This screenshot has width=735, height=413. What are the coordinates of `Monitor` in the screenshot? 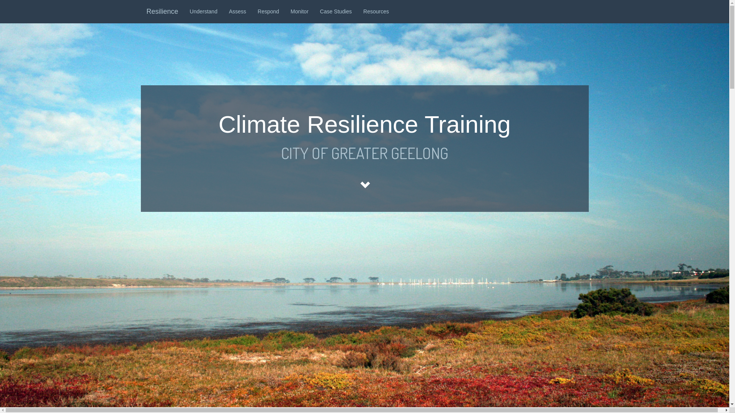 It's located at (299, 11).